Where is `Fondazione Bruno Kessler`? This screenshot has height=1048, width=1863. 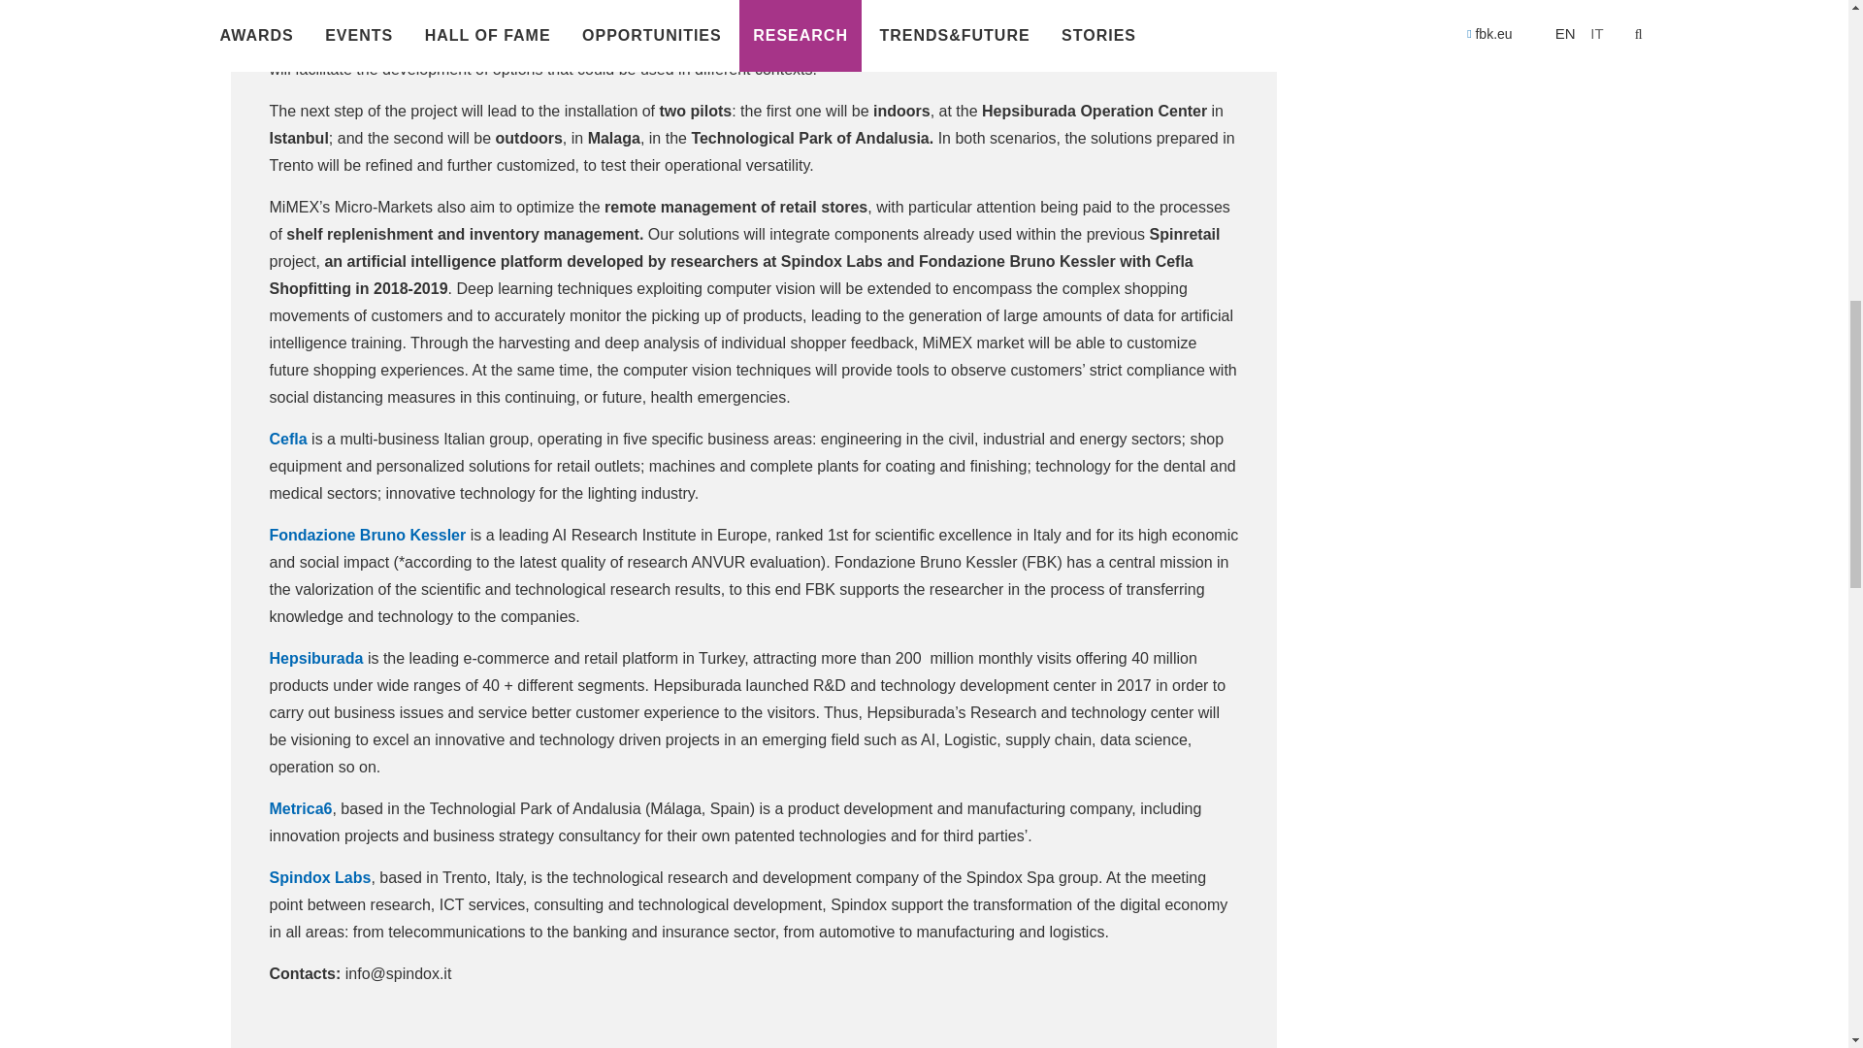 Fondazione Bruno Kessler is located at coordinates (369, 536).